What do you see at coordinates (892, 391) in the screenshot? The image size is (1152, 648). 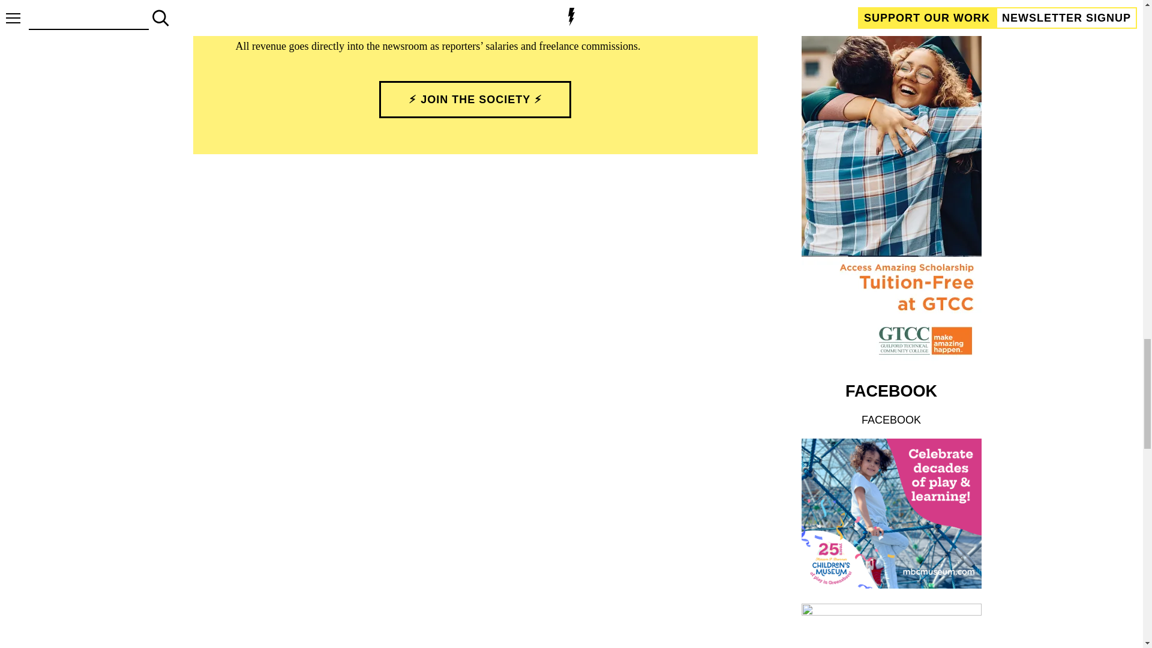 I see `FACEBOOK` at bounding box center [892, 391].